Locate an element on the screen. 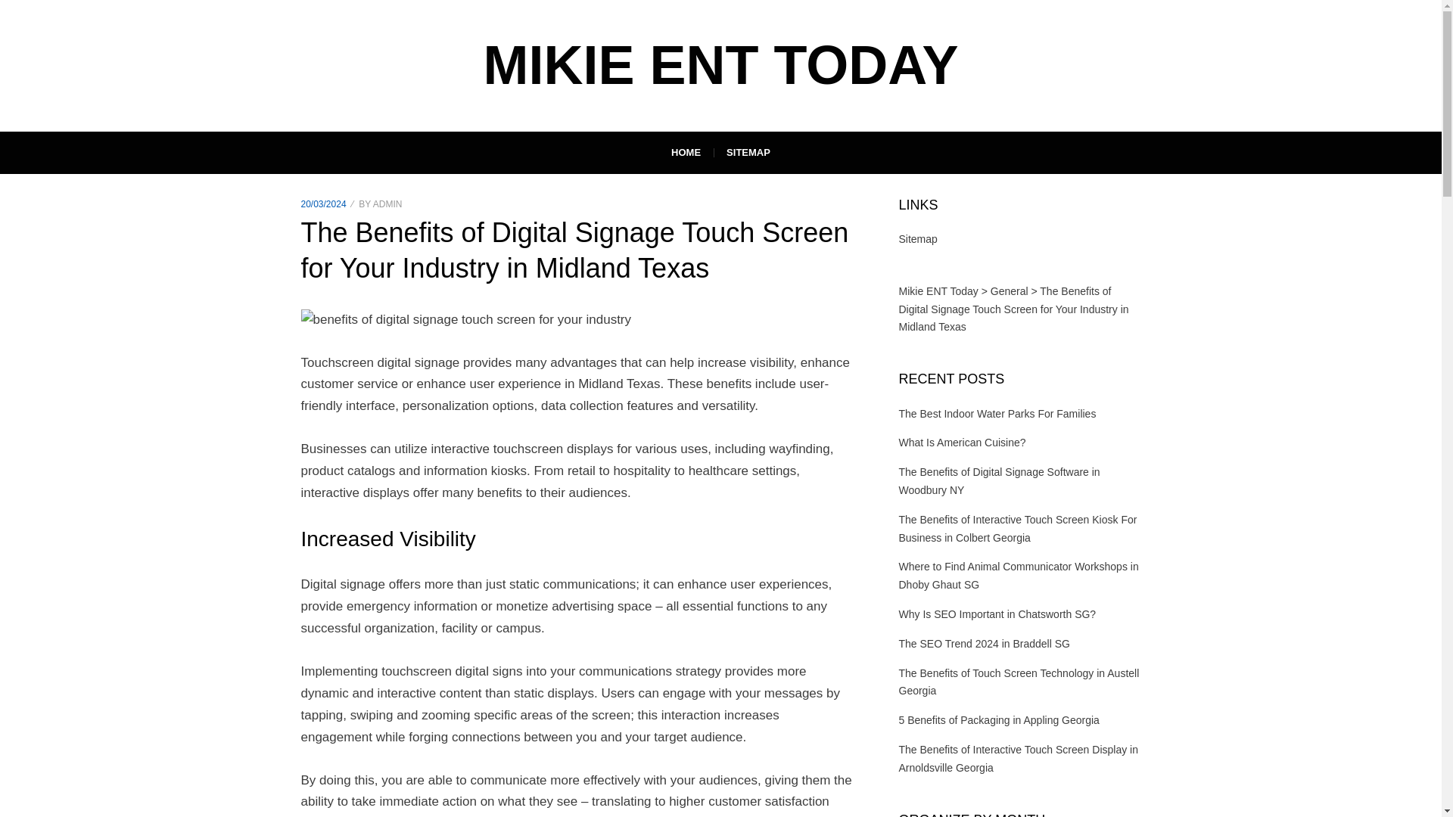 Image resolution: width=1453 pixels, height=817 pixels. The SEO Trend 2024 in Braddell SG is located at coordinates (984, 643).